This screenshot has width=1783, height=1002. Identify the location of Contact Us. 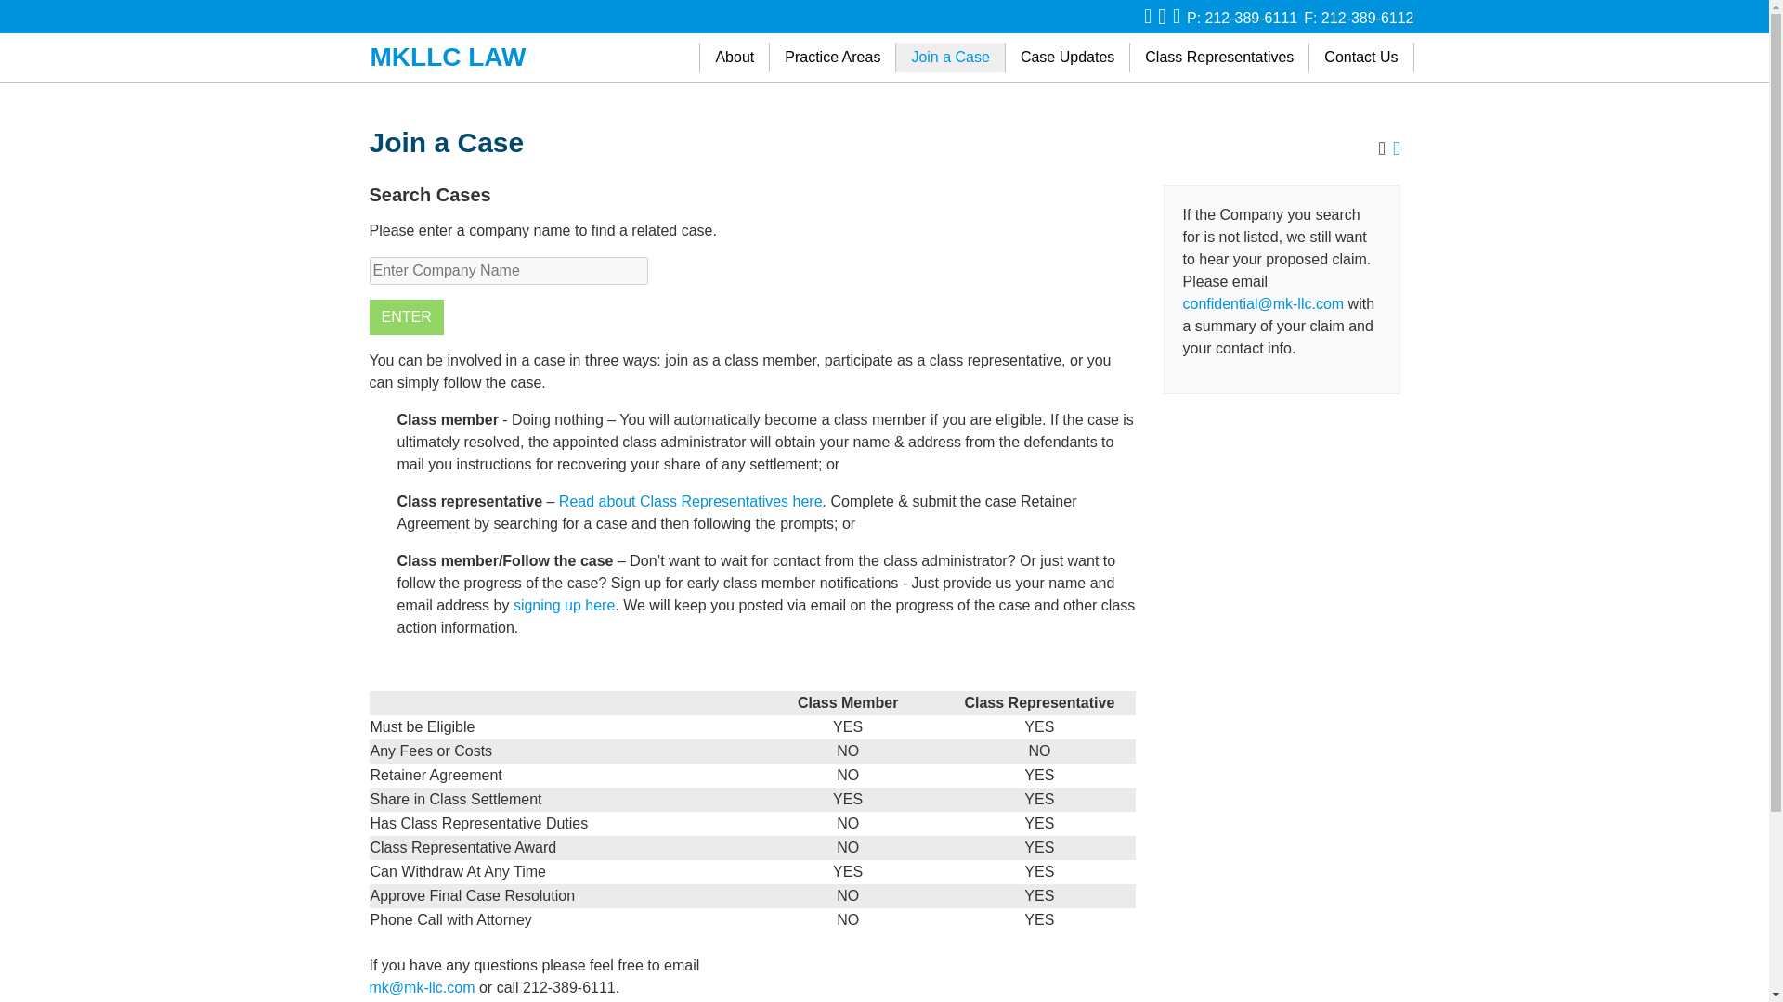
(1361, 58).